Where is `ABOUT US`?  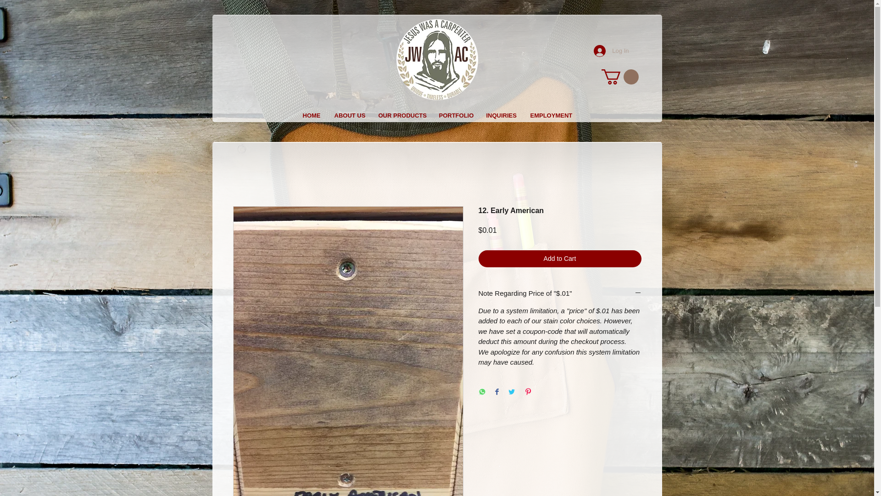 ABOUT US is located at coordinates (350, 115).